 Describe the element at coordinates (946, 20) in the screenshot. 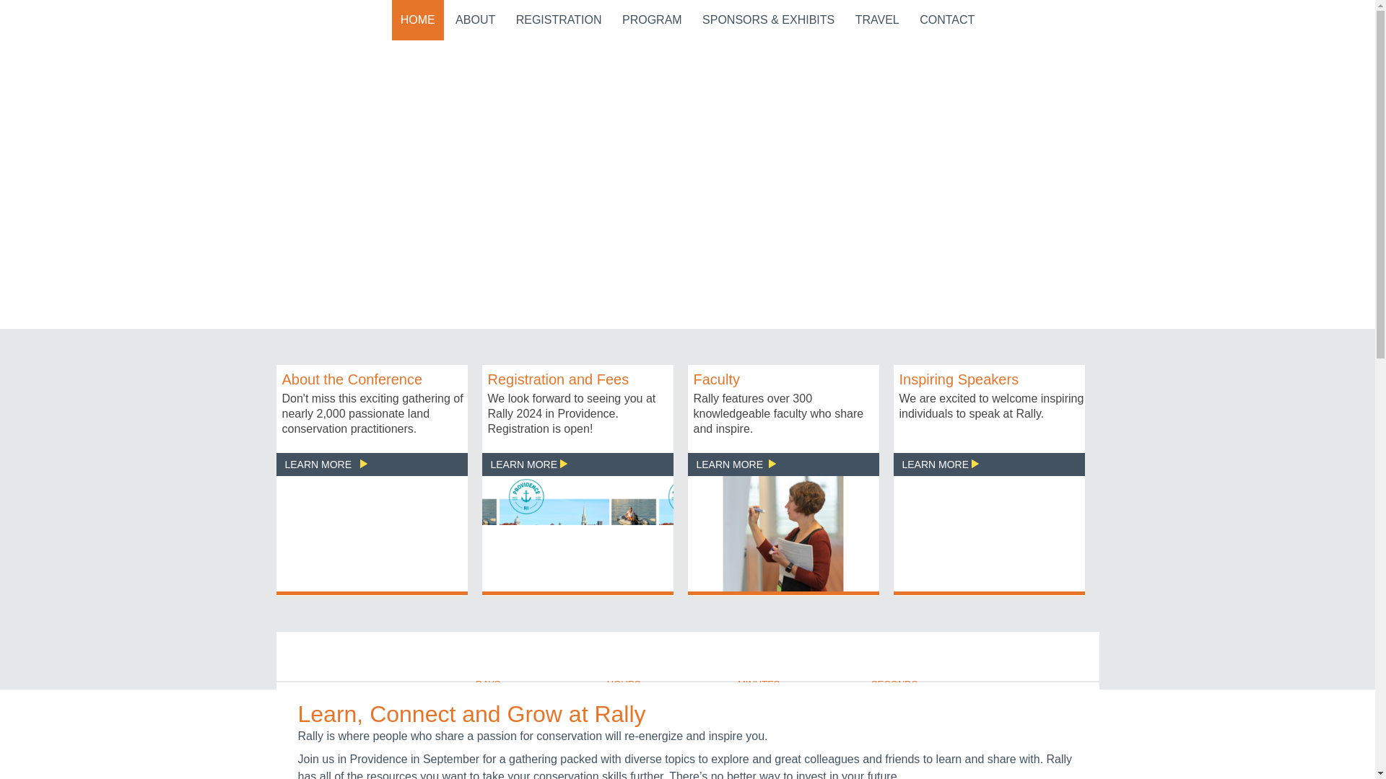

I see `CONTACT` at that location.